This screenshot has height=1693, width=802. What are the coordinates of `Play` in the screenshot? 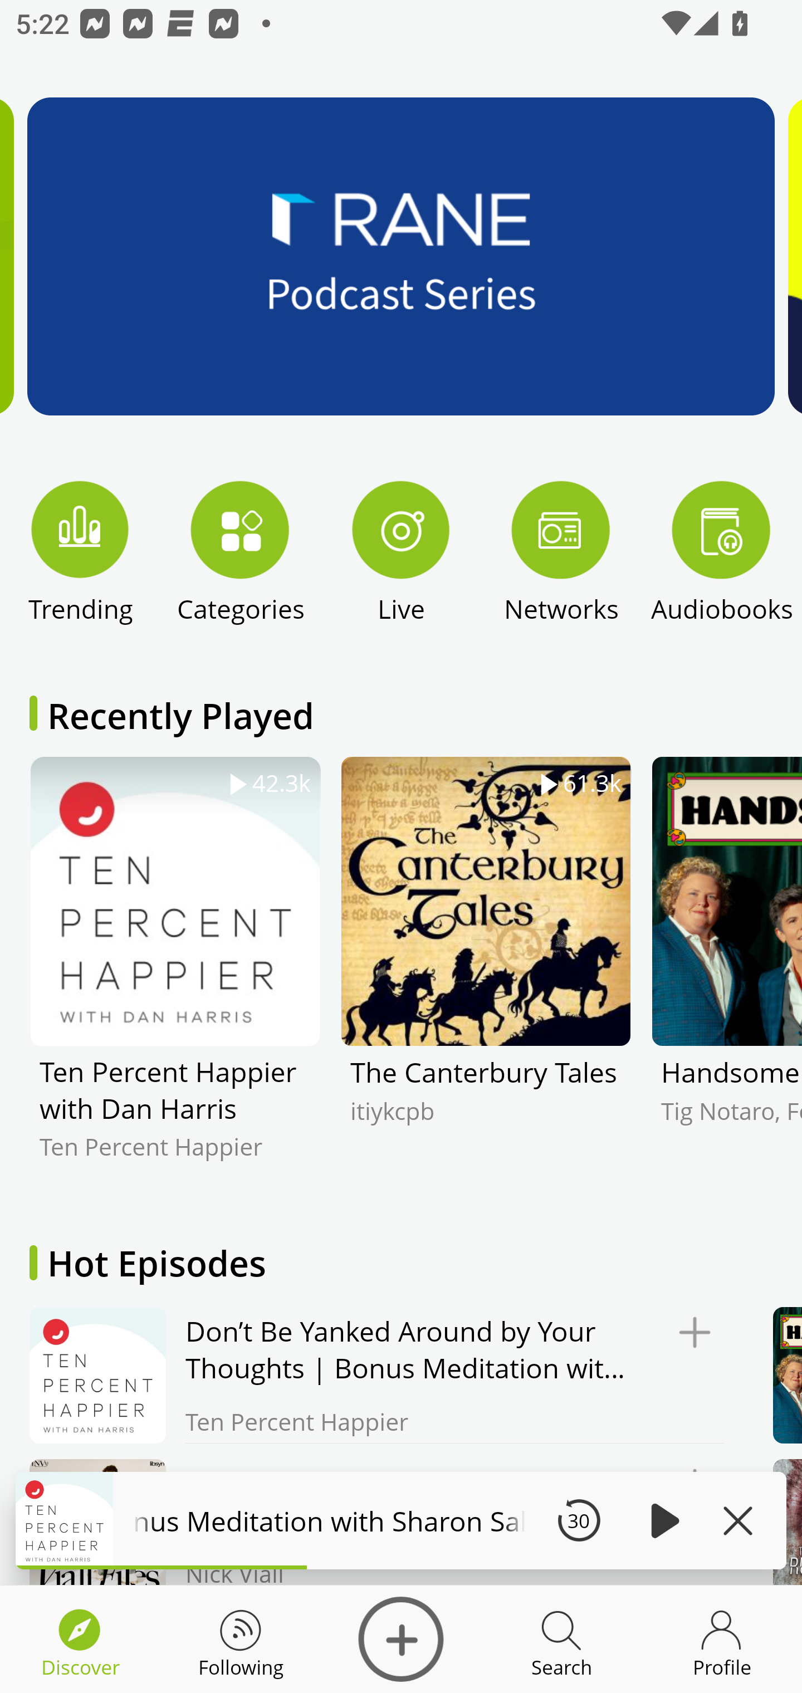 It's located at (662, 1520).